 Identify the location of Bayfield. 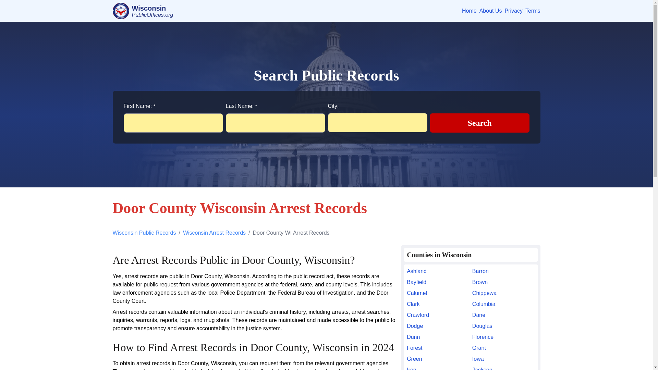
(438, 282).